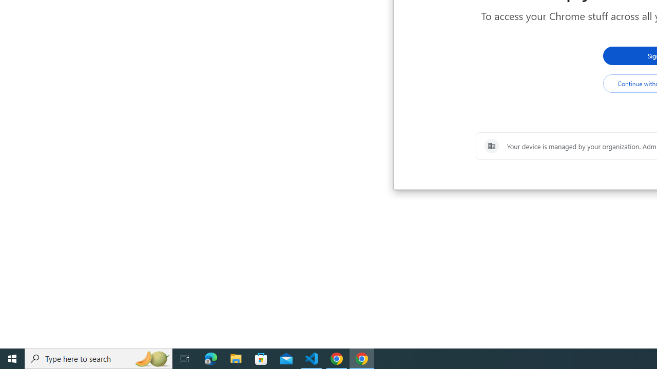 The image size is (657, 369). What do you see at coordinates (152, 359) in the screenshot?
I see `Search highlights icon opens search home window` at bounding box center [152, 359].